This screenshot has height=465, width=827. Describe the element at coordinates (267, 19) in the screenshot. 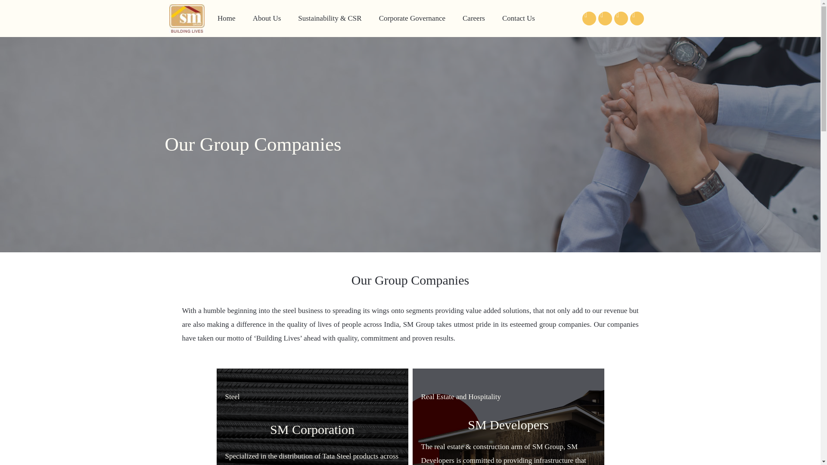

I see `About Us` at that location.